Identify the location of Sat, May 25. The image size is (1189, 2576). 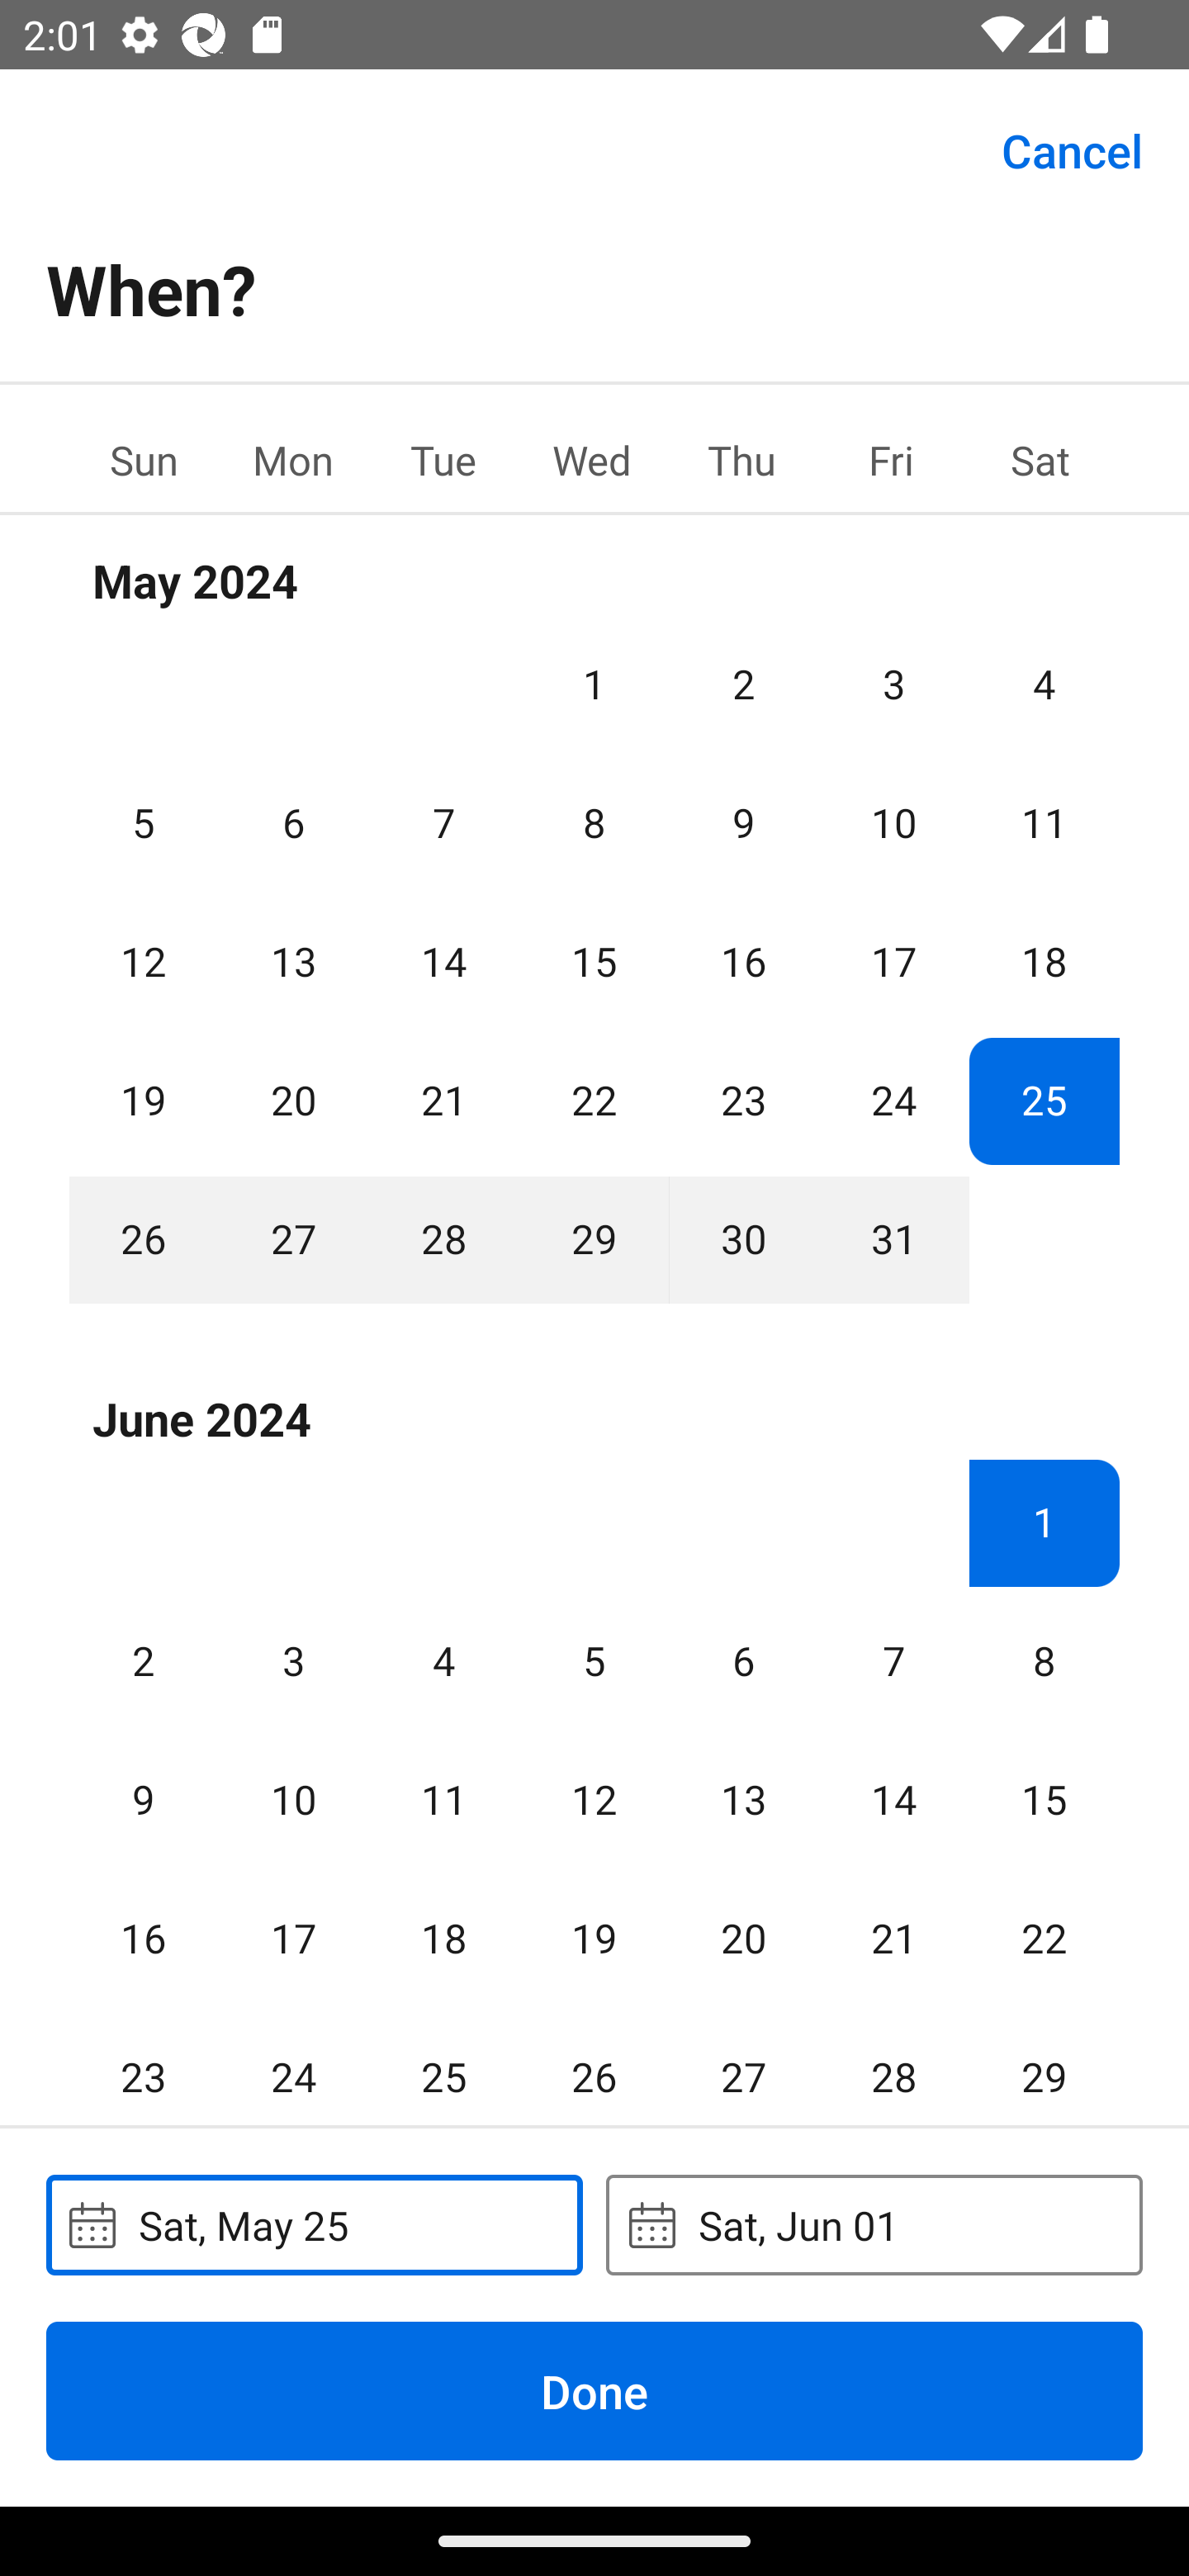
(314, 2224).